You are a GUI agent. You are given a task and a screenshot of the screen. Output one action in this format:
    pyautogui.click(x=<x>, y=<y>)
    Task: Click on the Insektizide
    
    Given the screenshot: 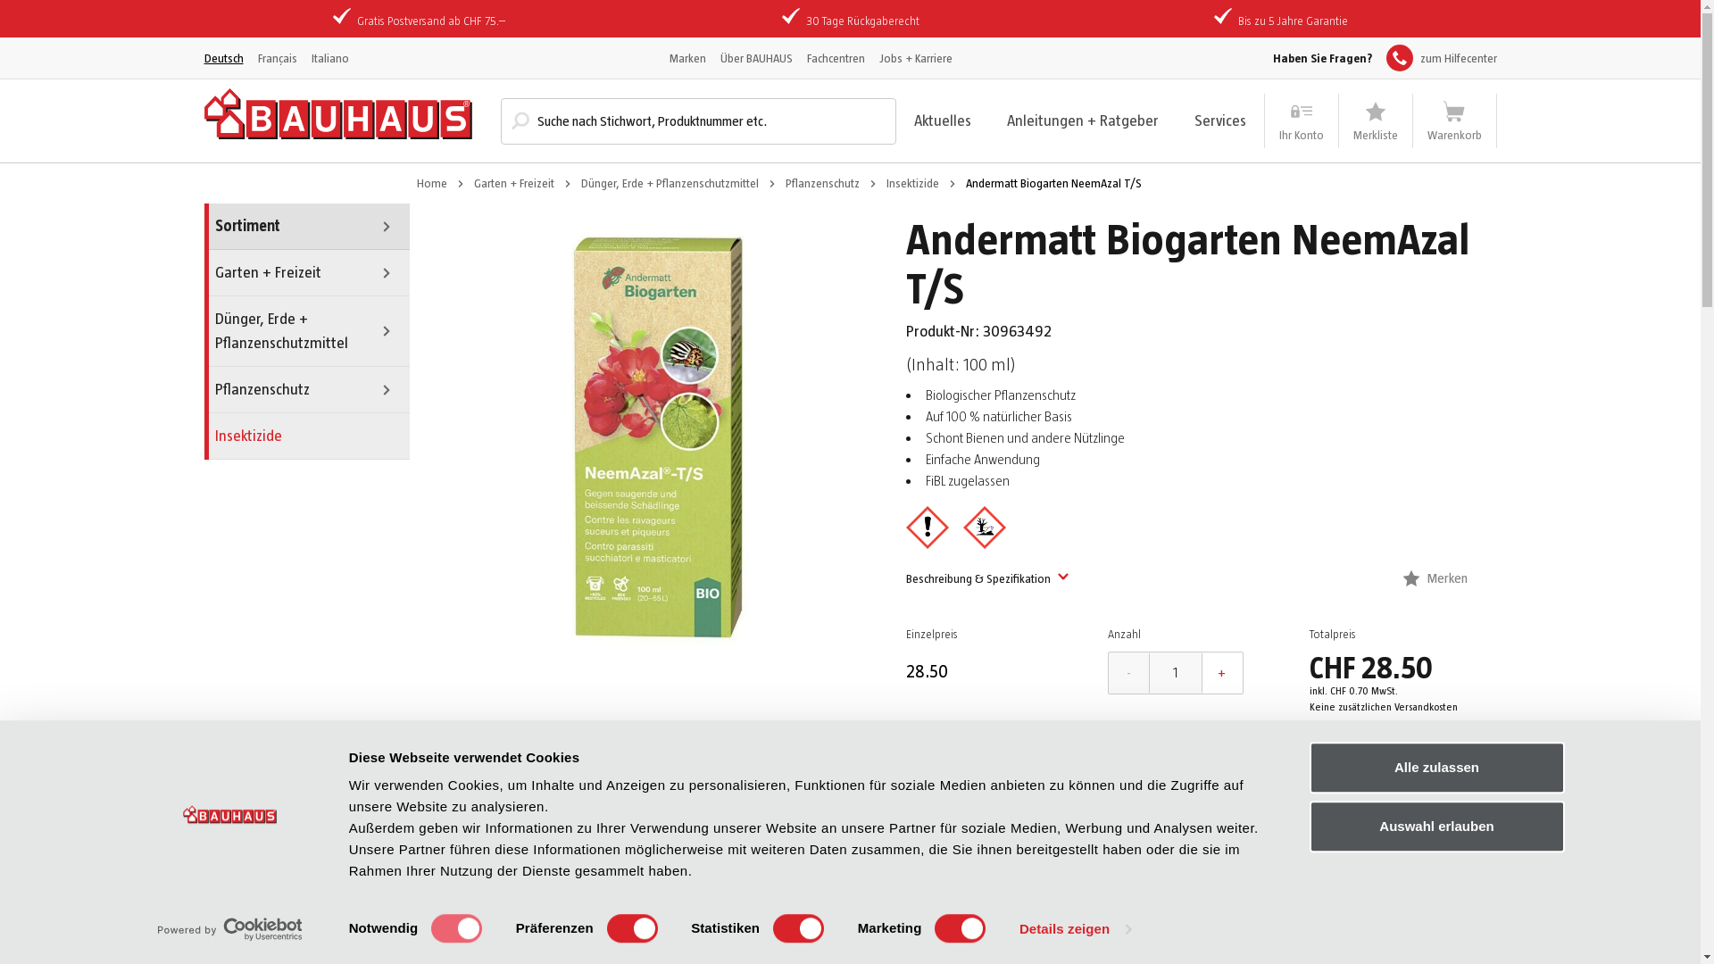 What is the action you would take?
    pyautogui.click(x=306, y=436)
    